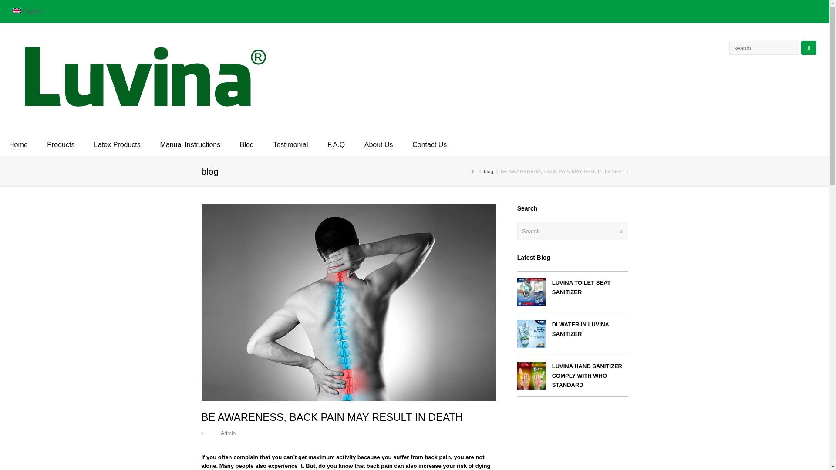  I want to click on blog, so click(489, 171).